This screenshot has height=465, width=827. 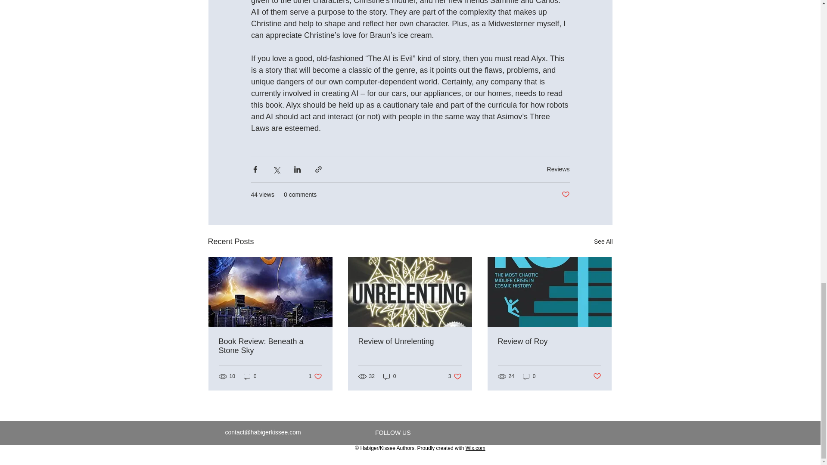 I want to click on Post not marked as liked, so click(x=270, y=346).